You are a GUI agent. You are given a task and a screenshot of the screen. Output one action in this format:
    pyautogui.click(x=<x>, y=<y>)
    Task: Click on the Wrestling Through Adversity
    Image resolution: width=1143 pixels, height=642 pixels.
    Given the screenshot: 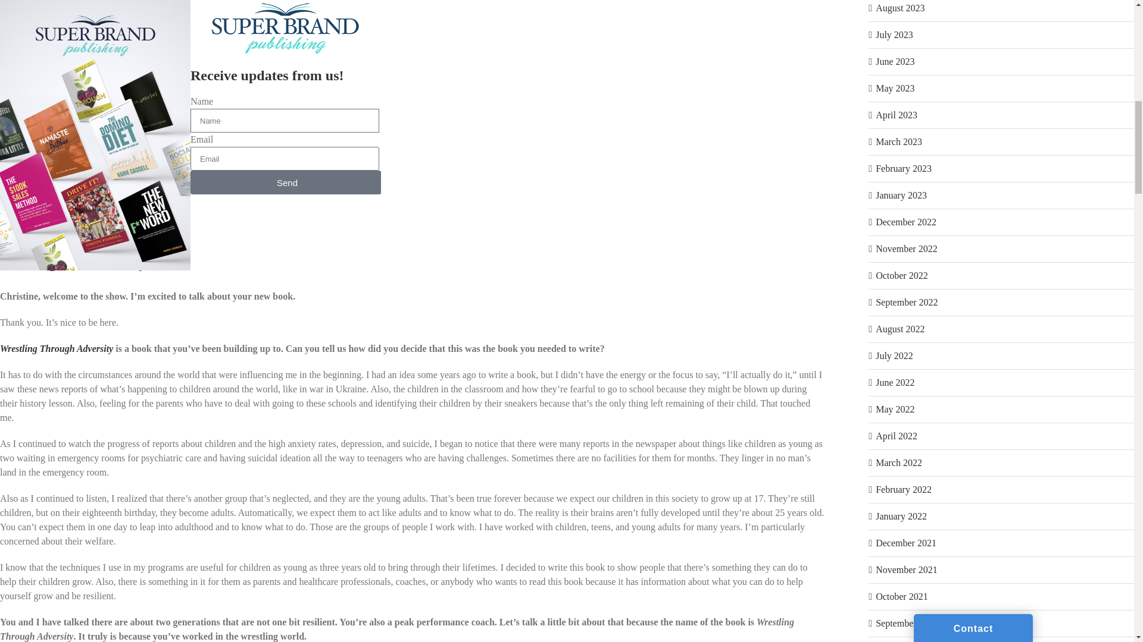 What is the action you would take?
    pyautogui.click(x=57, y=348)
    